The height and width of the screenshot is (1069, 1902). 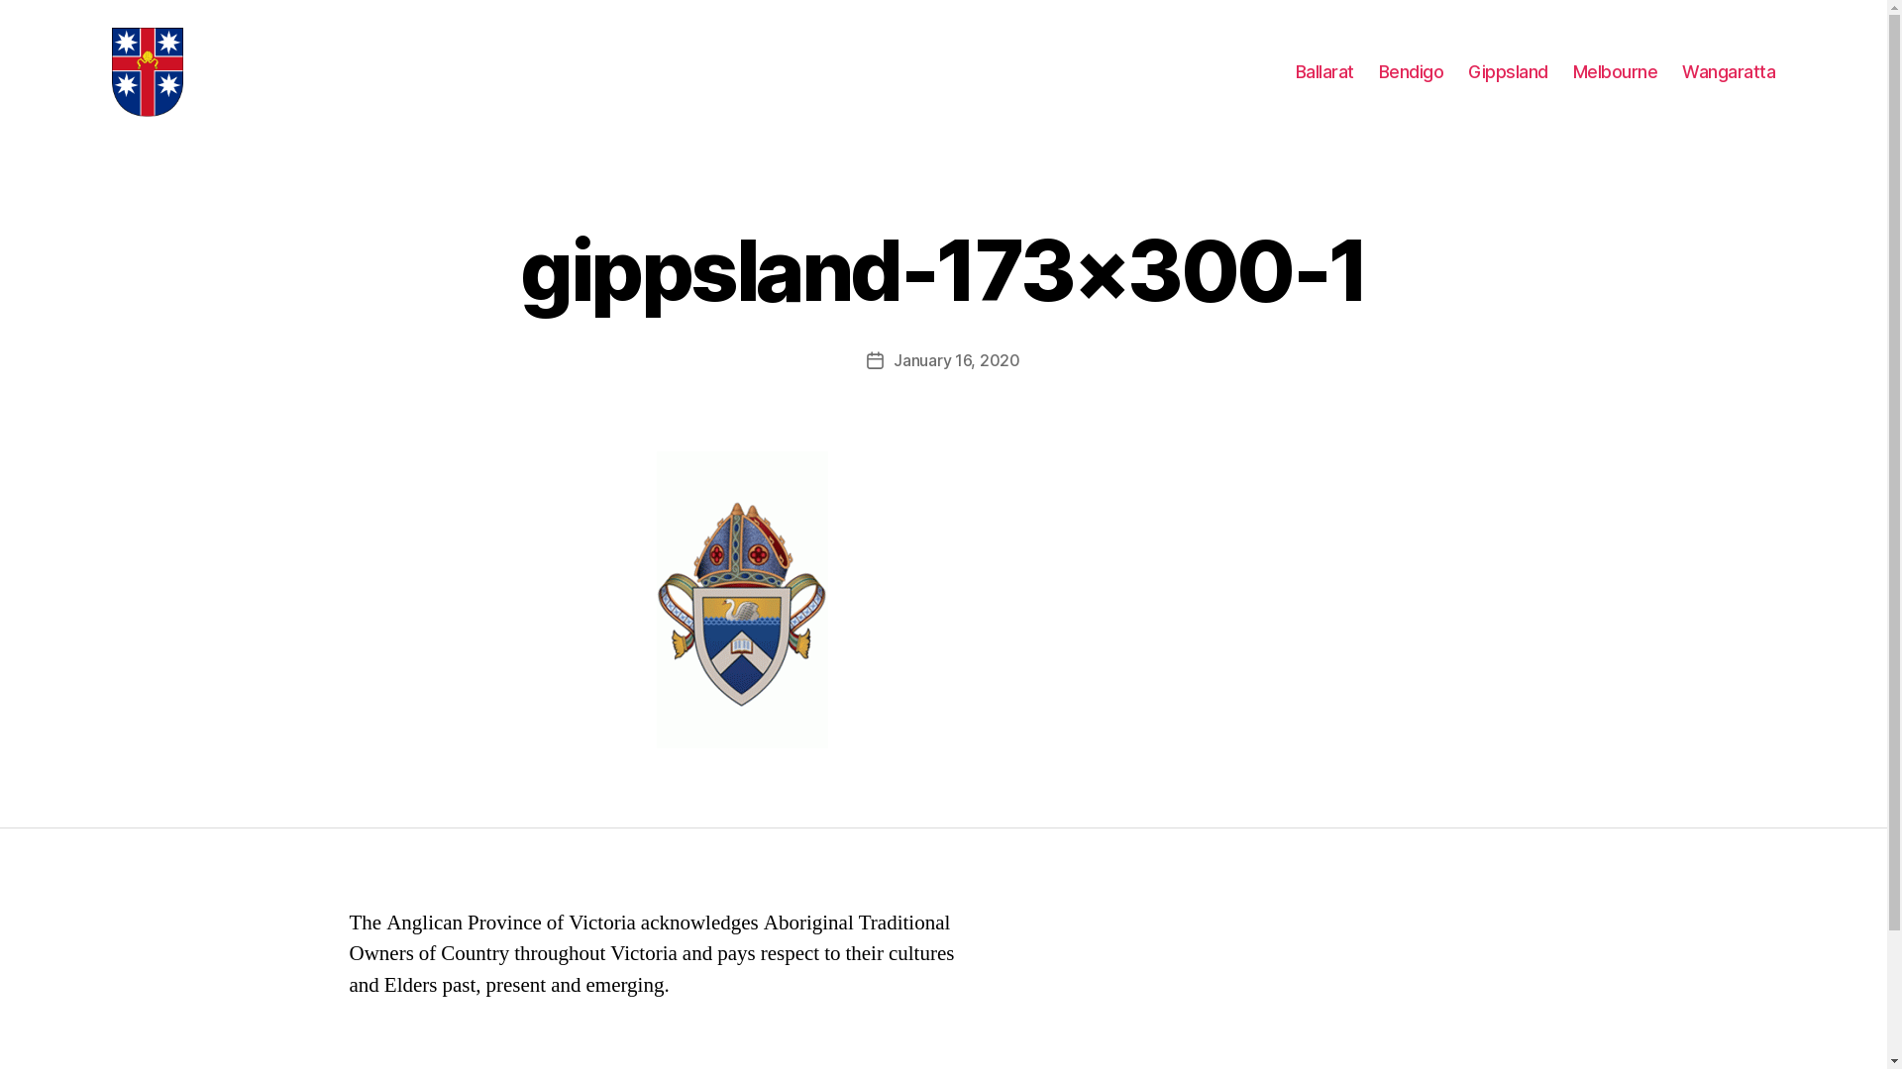 What do you see at coordinates (957, 360) in the screenshot?
I see `January 16, 2020` at bounding box center [957, 360].